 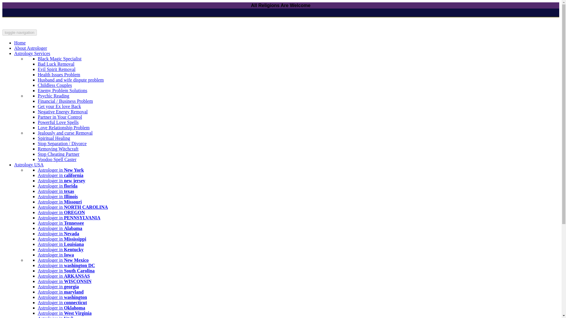 What do you see at coordinates (53, 96) in the screenshot?
I see `Psychic Reading` at bounding box center [53, 96].